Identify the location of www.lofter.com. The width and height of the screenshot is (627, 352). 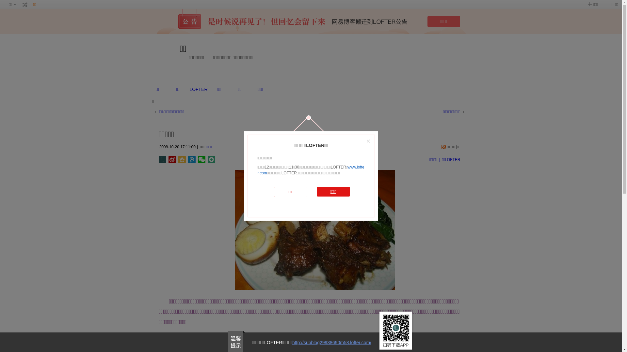
(311, 170).